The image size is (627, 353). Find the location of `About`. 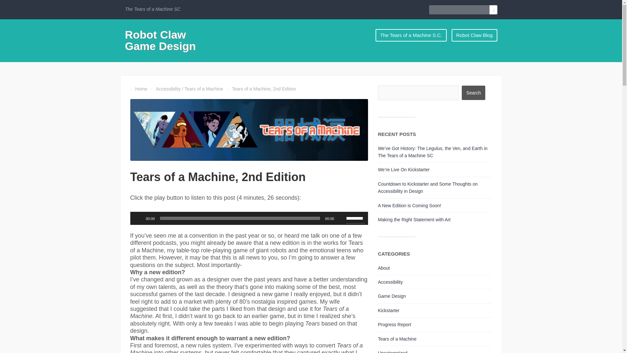

About is located at coordinates (384, 268).